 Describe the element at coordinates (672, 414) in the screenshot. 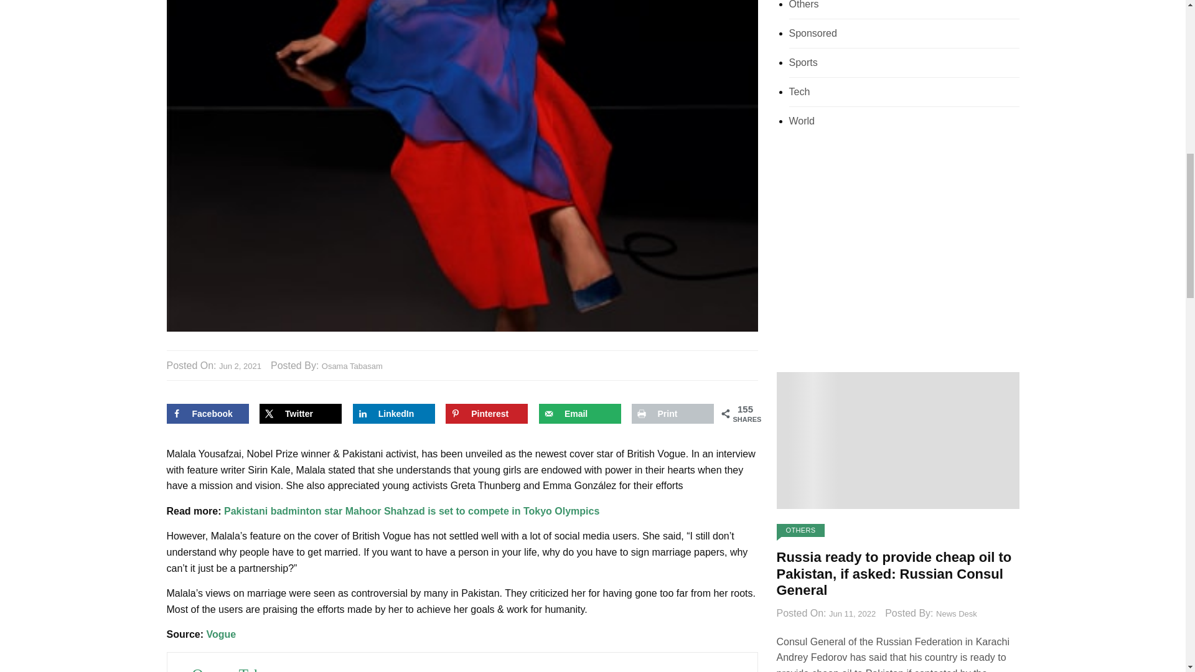

I see `Print` at that location.